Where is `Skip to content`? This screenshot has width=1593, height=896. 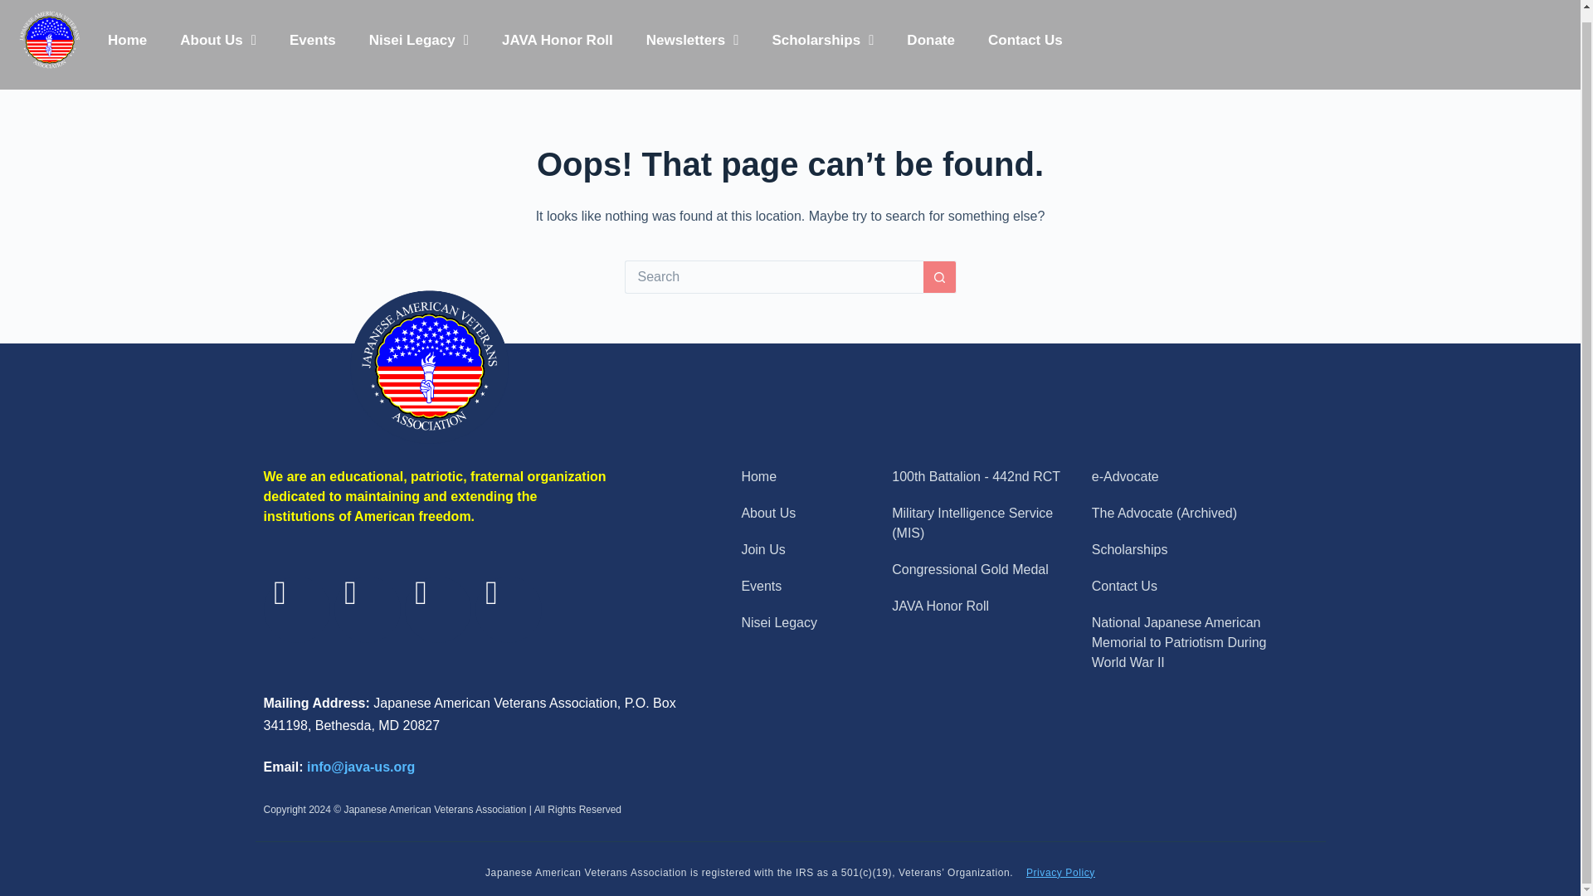 Skip to content is located at coordinates (17, 3).